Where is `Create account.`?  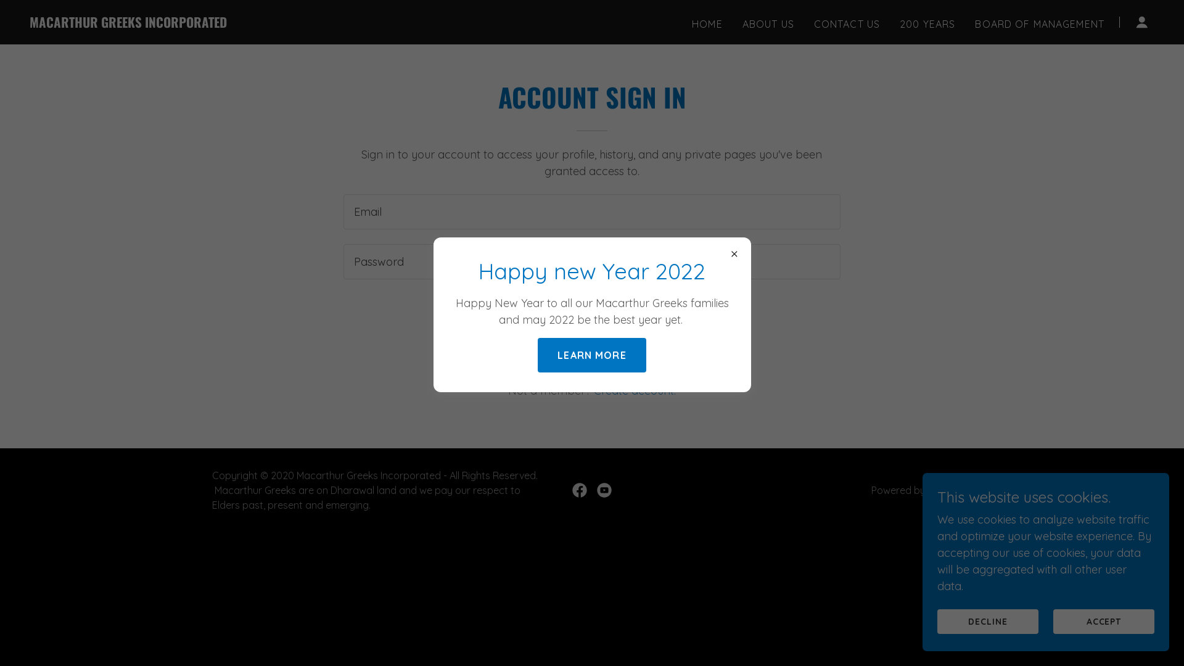
Create account. is located at coordinates (635, 391).